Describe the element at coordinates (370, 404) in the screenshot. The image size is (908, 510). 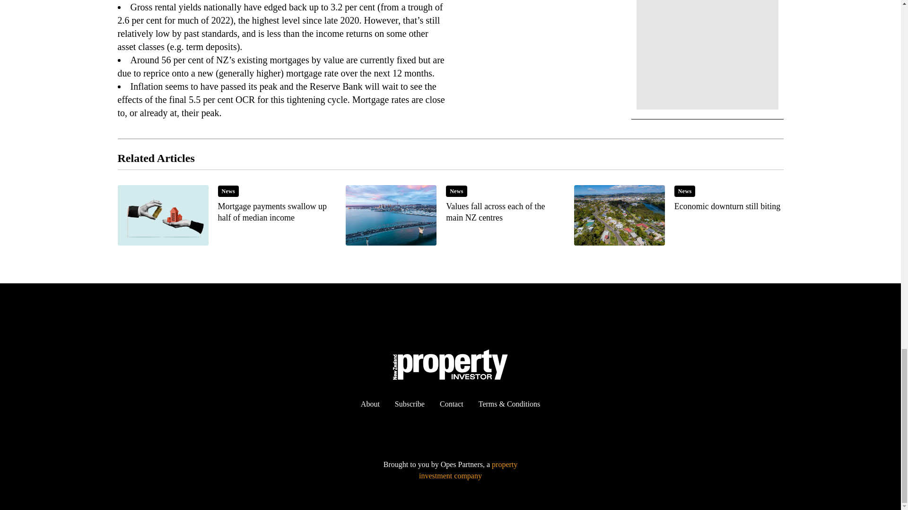
I see `About` at that location.